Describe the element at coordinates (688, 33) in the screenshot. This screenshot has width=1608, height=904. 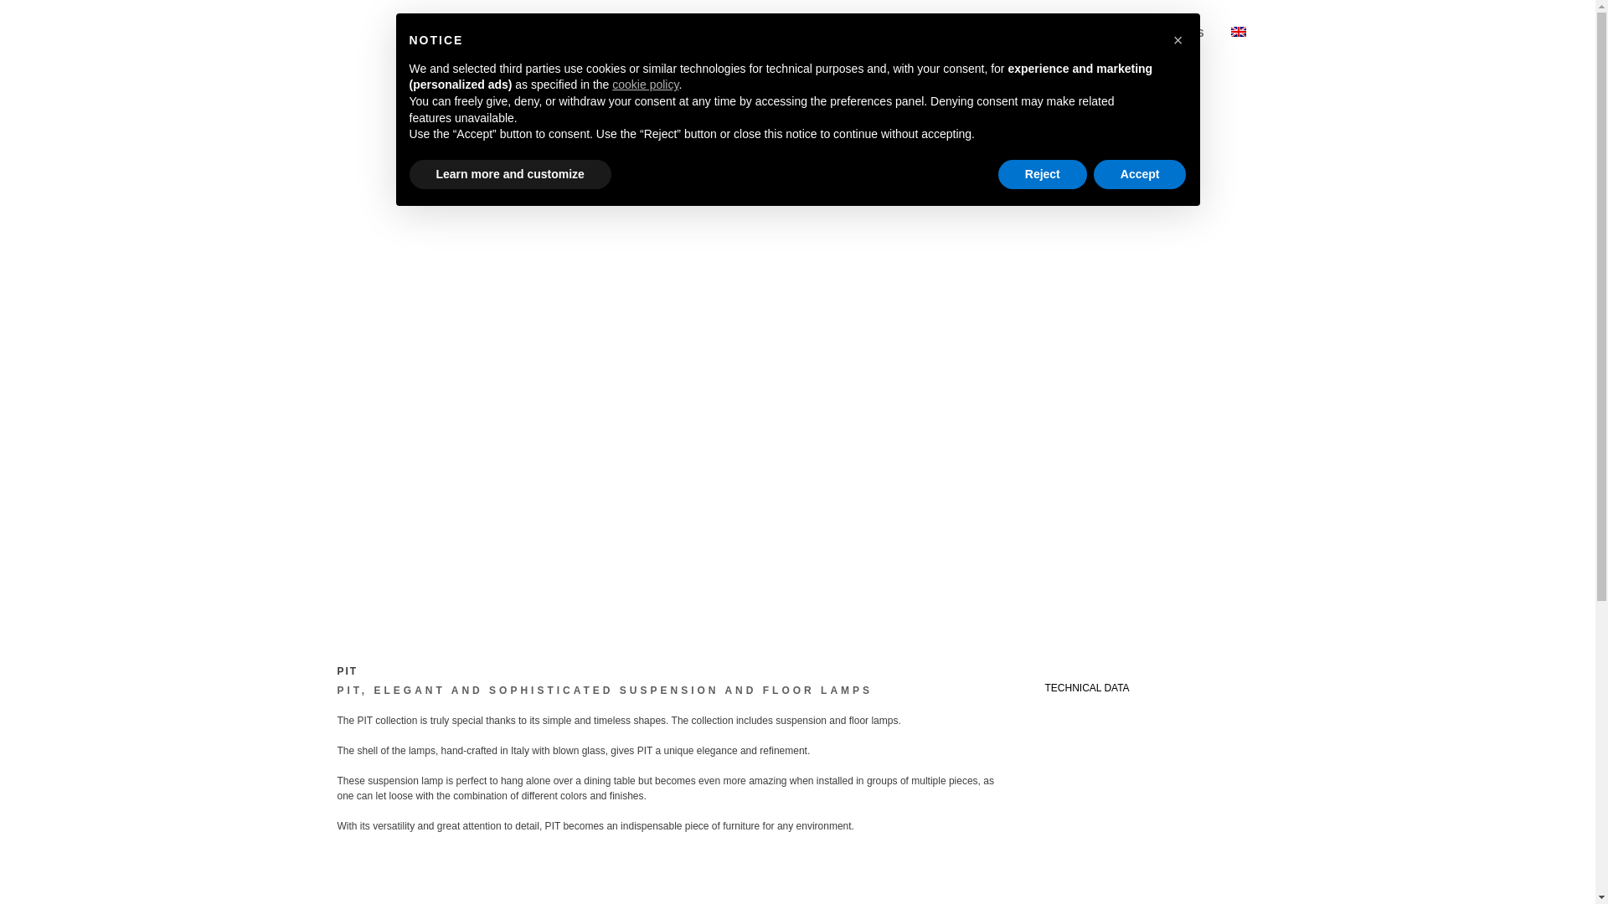
I see `COMPANY` at that location.